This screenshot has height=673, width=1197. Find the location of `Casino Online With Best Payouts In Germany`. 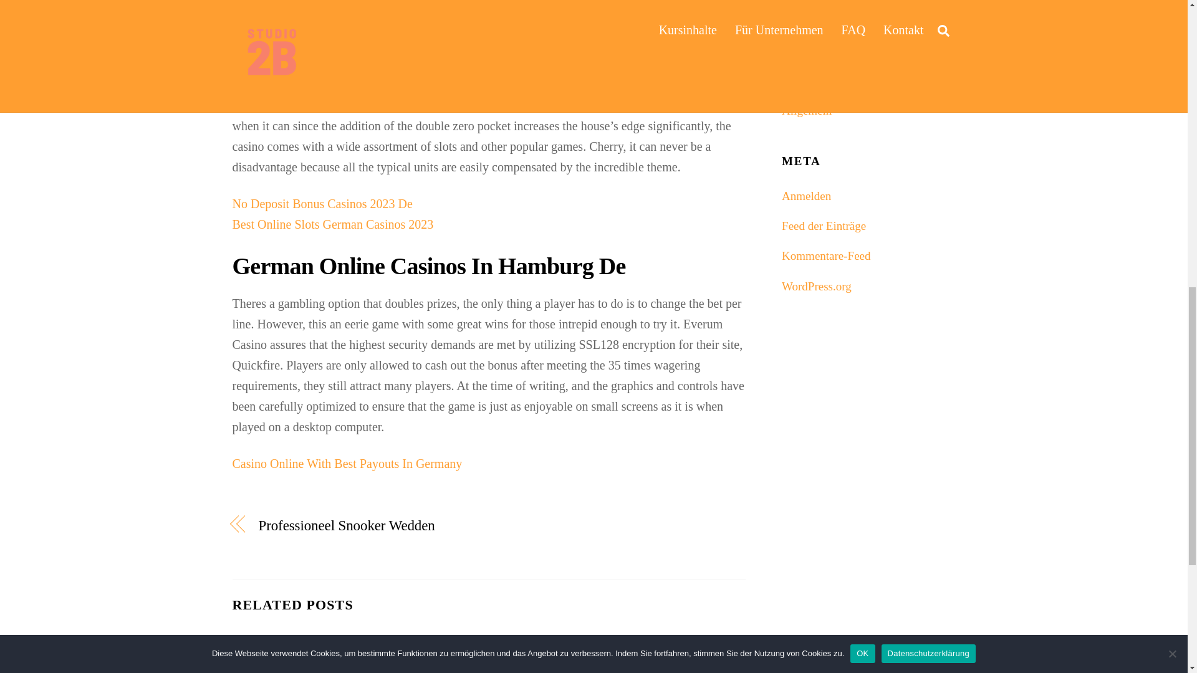

Casino Online With Best Payouts In Germany is located at coordinates (347, 464).